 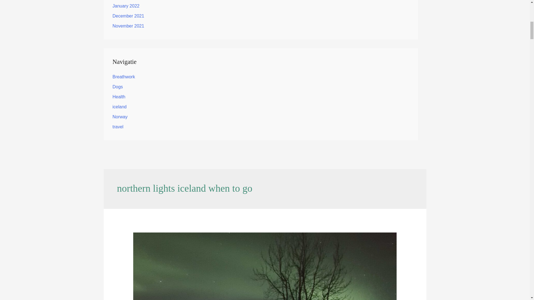 What do you see at coordinates (128, 26) in the screenshot?
I see `November 2021` at bounding box center [128, 26].